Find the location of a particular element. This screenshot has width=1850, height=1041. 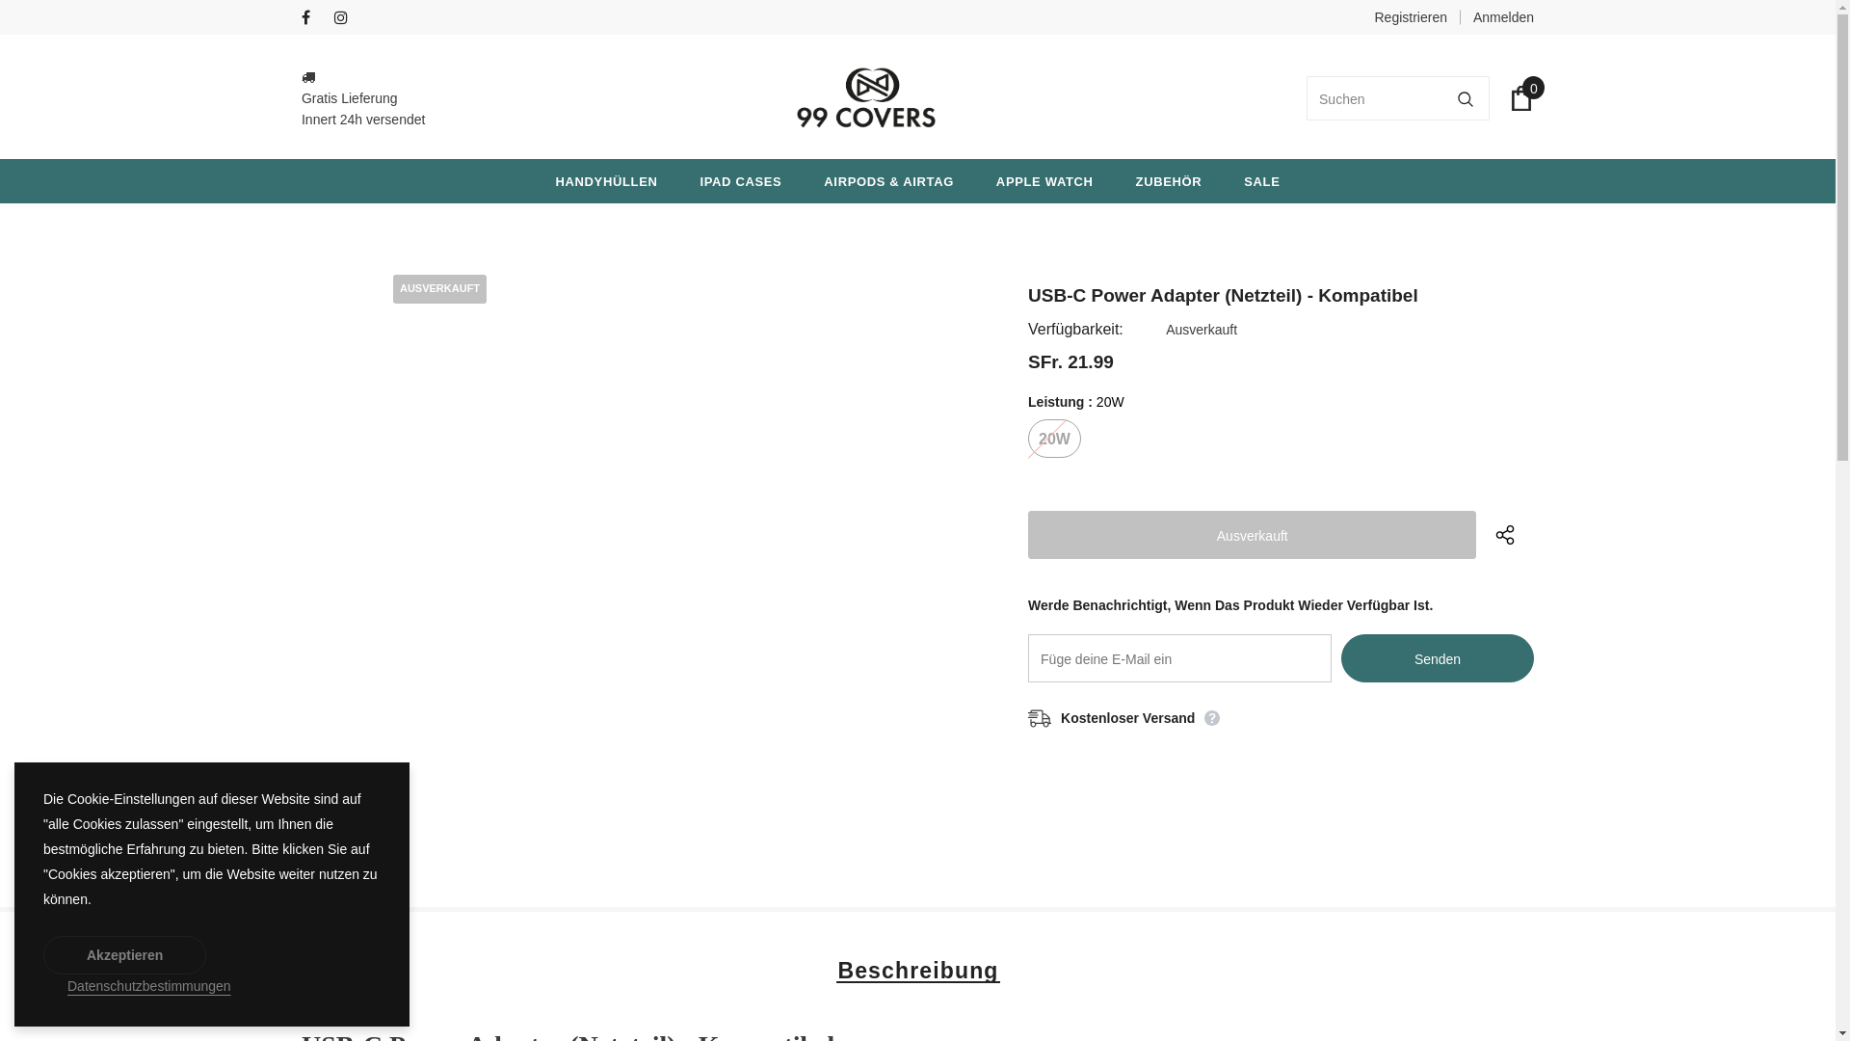

Ausverkauft is located at coordinates (1253, 535).